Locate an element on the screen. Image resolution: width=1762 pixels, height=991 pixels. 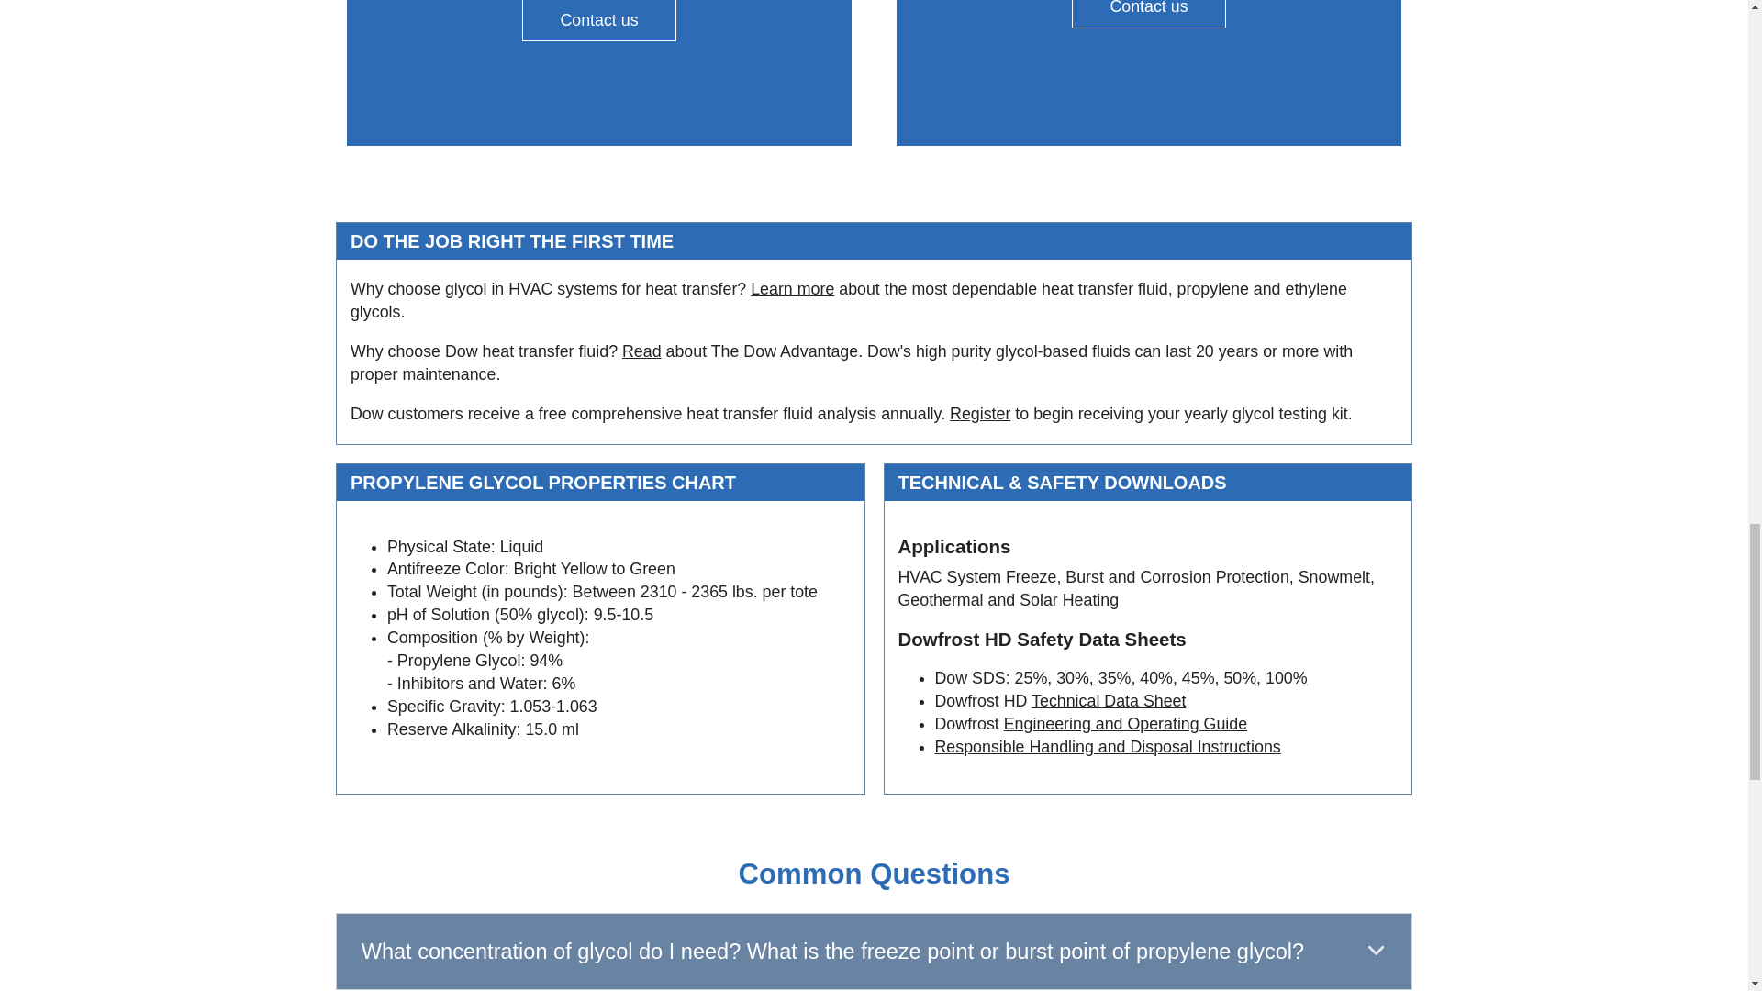
Propylene Glycol vs Ethylene Glycol is located at coordinates (791, 288).